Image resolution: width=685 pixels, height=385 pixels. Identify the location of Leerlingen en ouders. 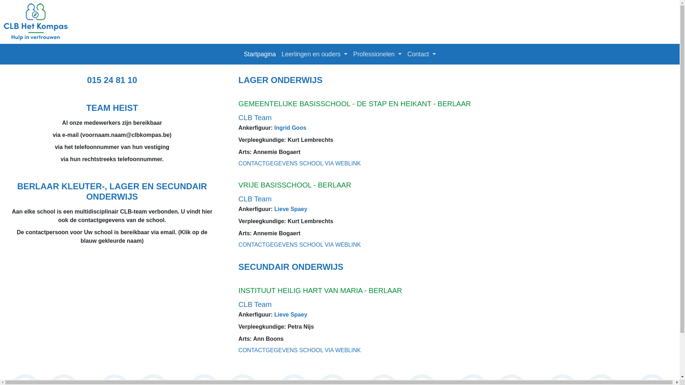
(315, 54).